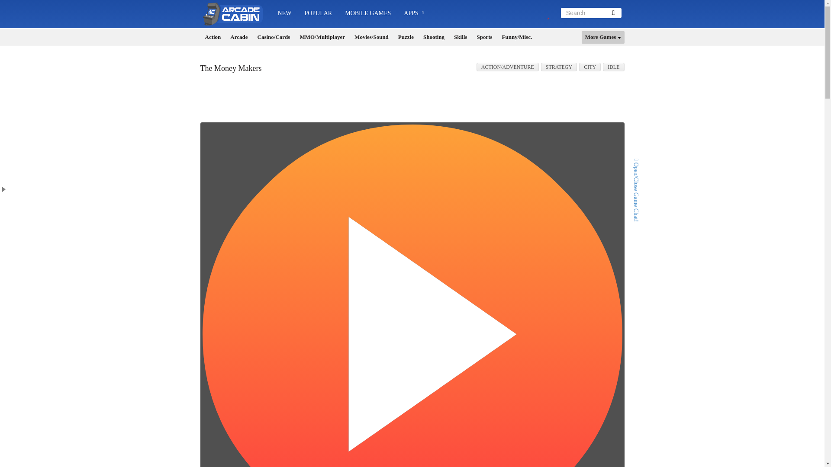 The height and width of the screenshot is (467, 831). Describe the element at coordinates (239, 37) in the screenshot. I see `Arcade` at that location.